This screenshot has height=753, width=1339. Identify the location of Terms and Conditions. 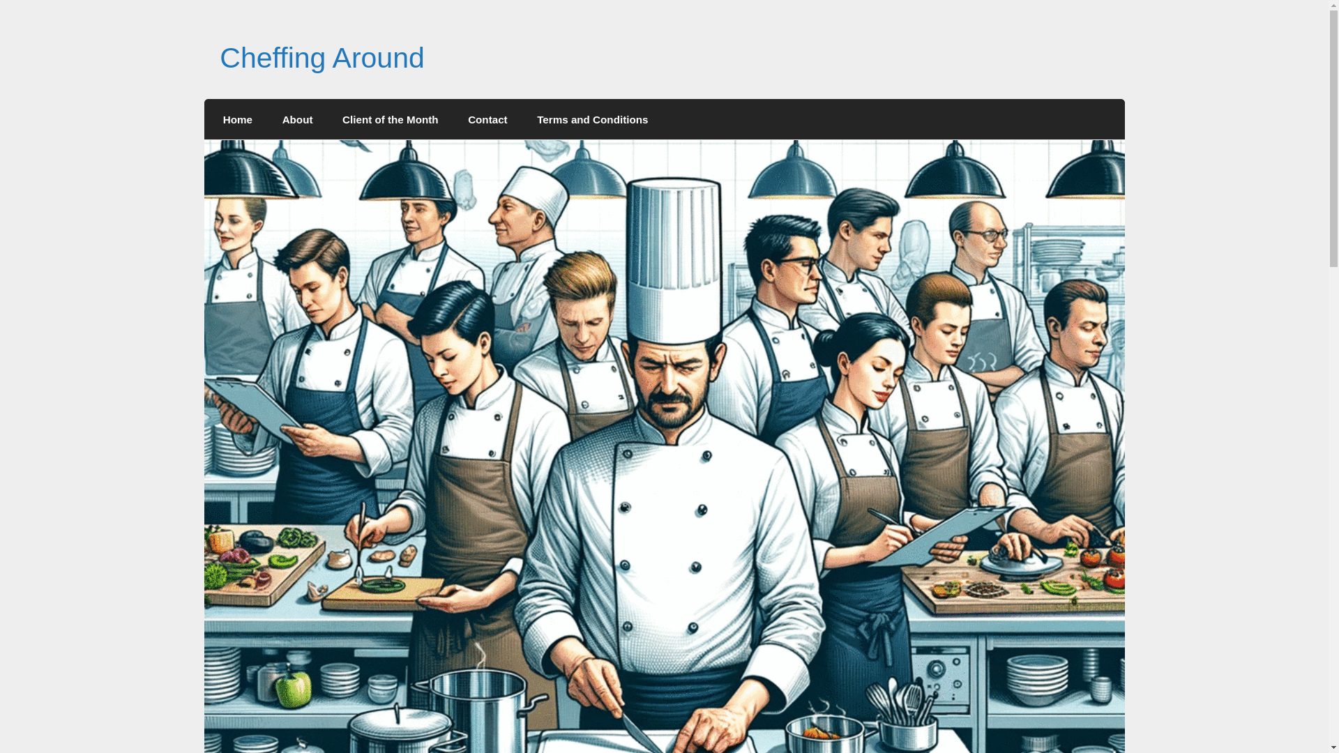
(592, 119).